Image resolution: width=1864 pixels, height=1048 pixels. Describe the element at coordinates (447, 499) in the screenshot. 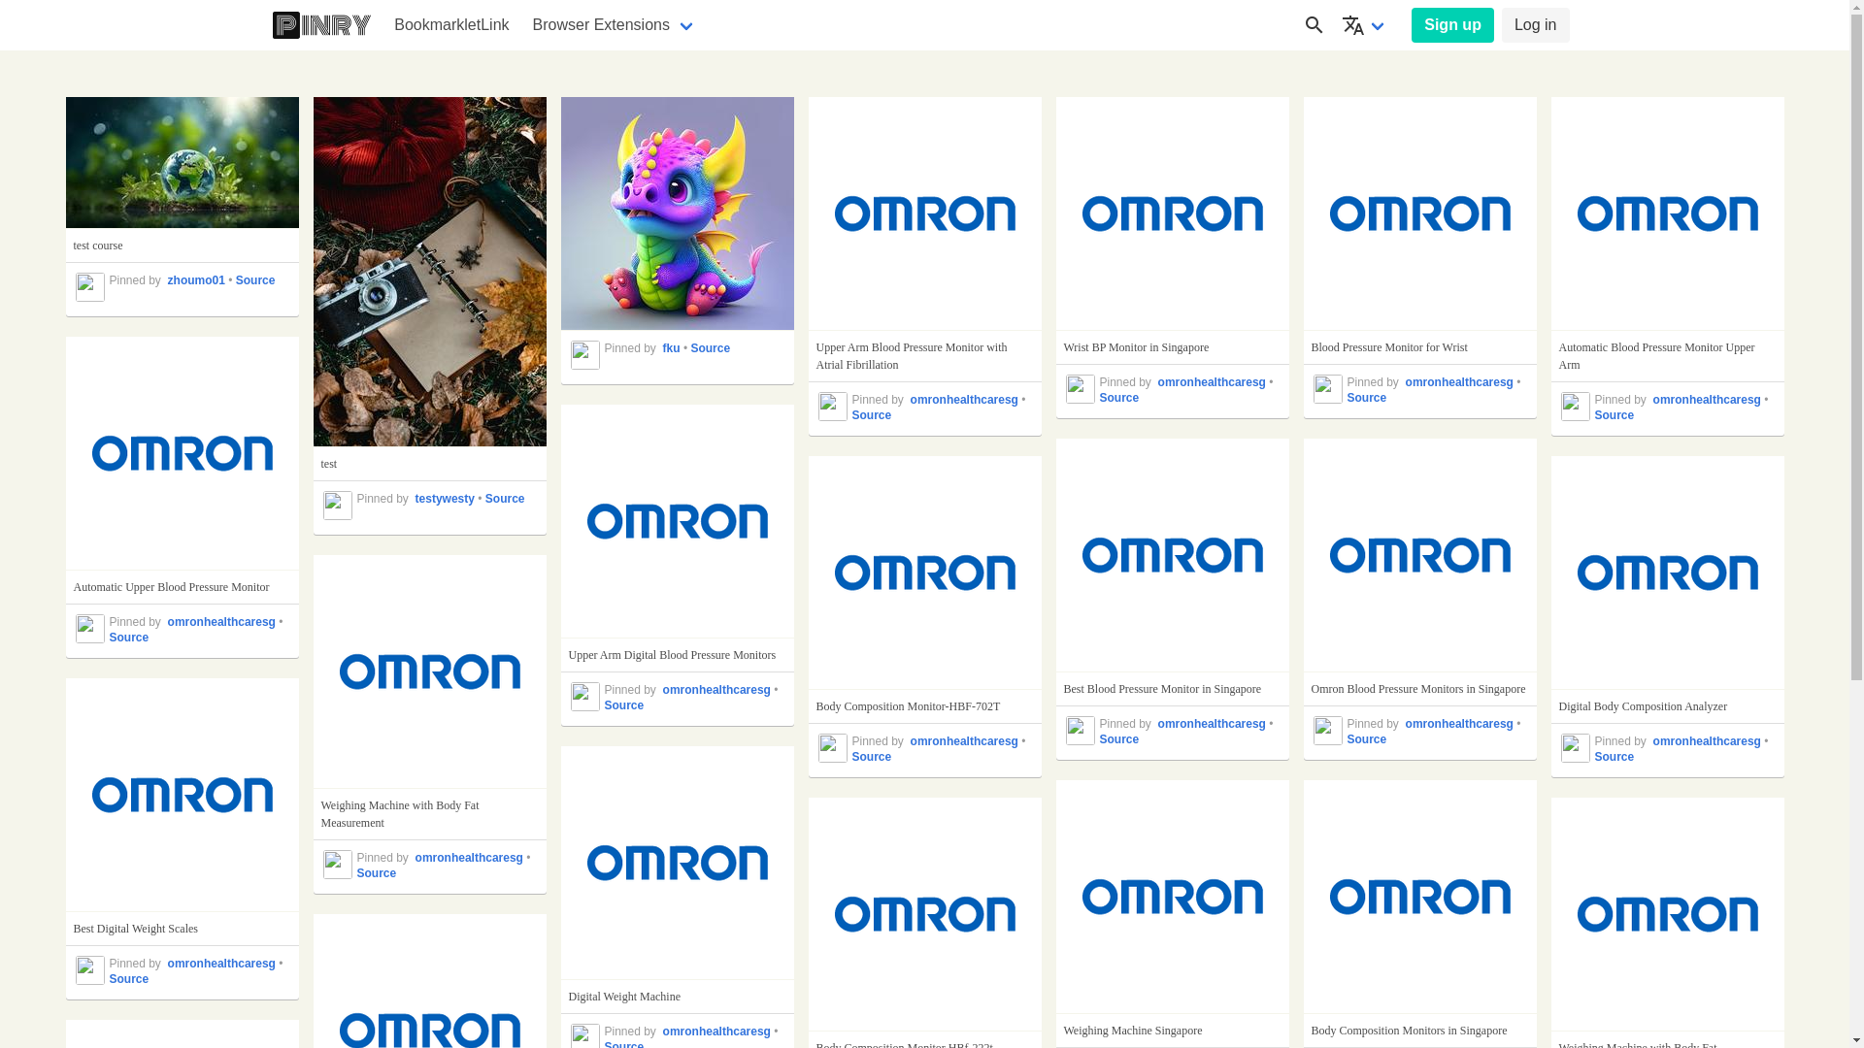

I see `testywesty` at that location.